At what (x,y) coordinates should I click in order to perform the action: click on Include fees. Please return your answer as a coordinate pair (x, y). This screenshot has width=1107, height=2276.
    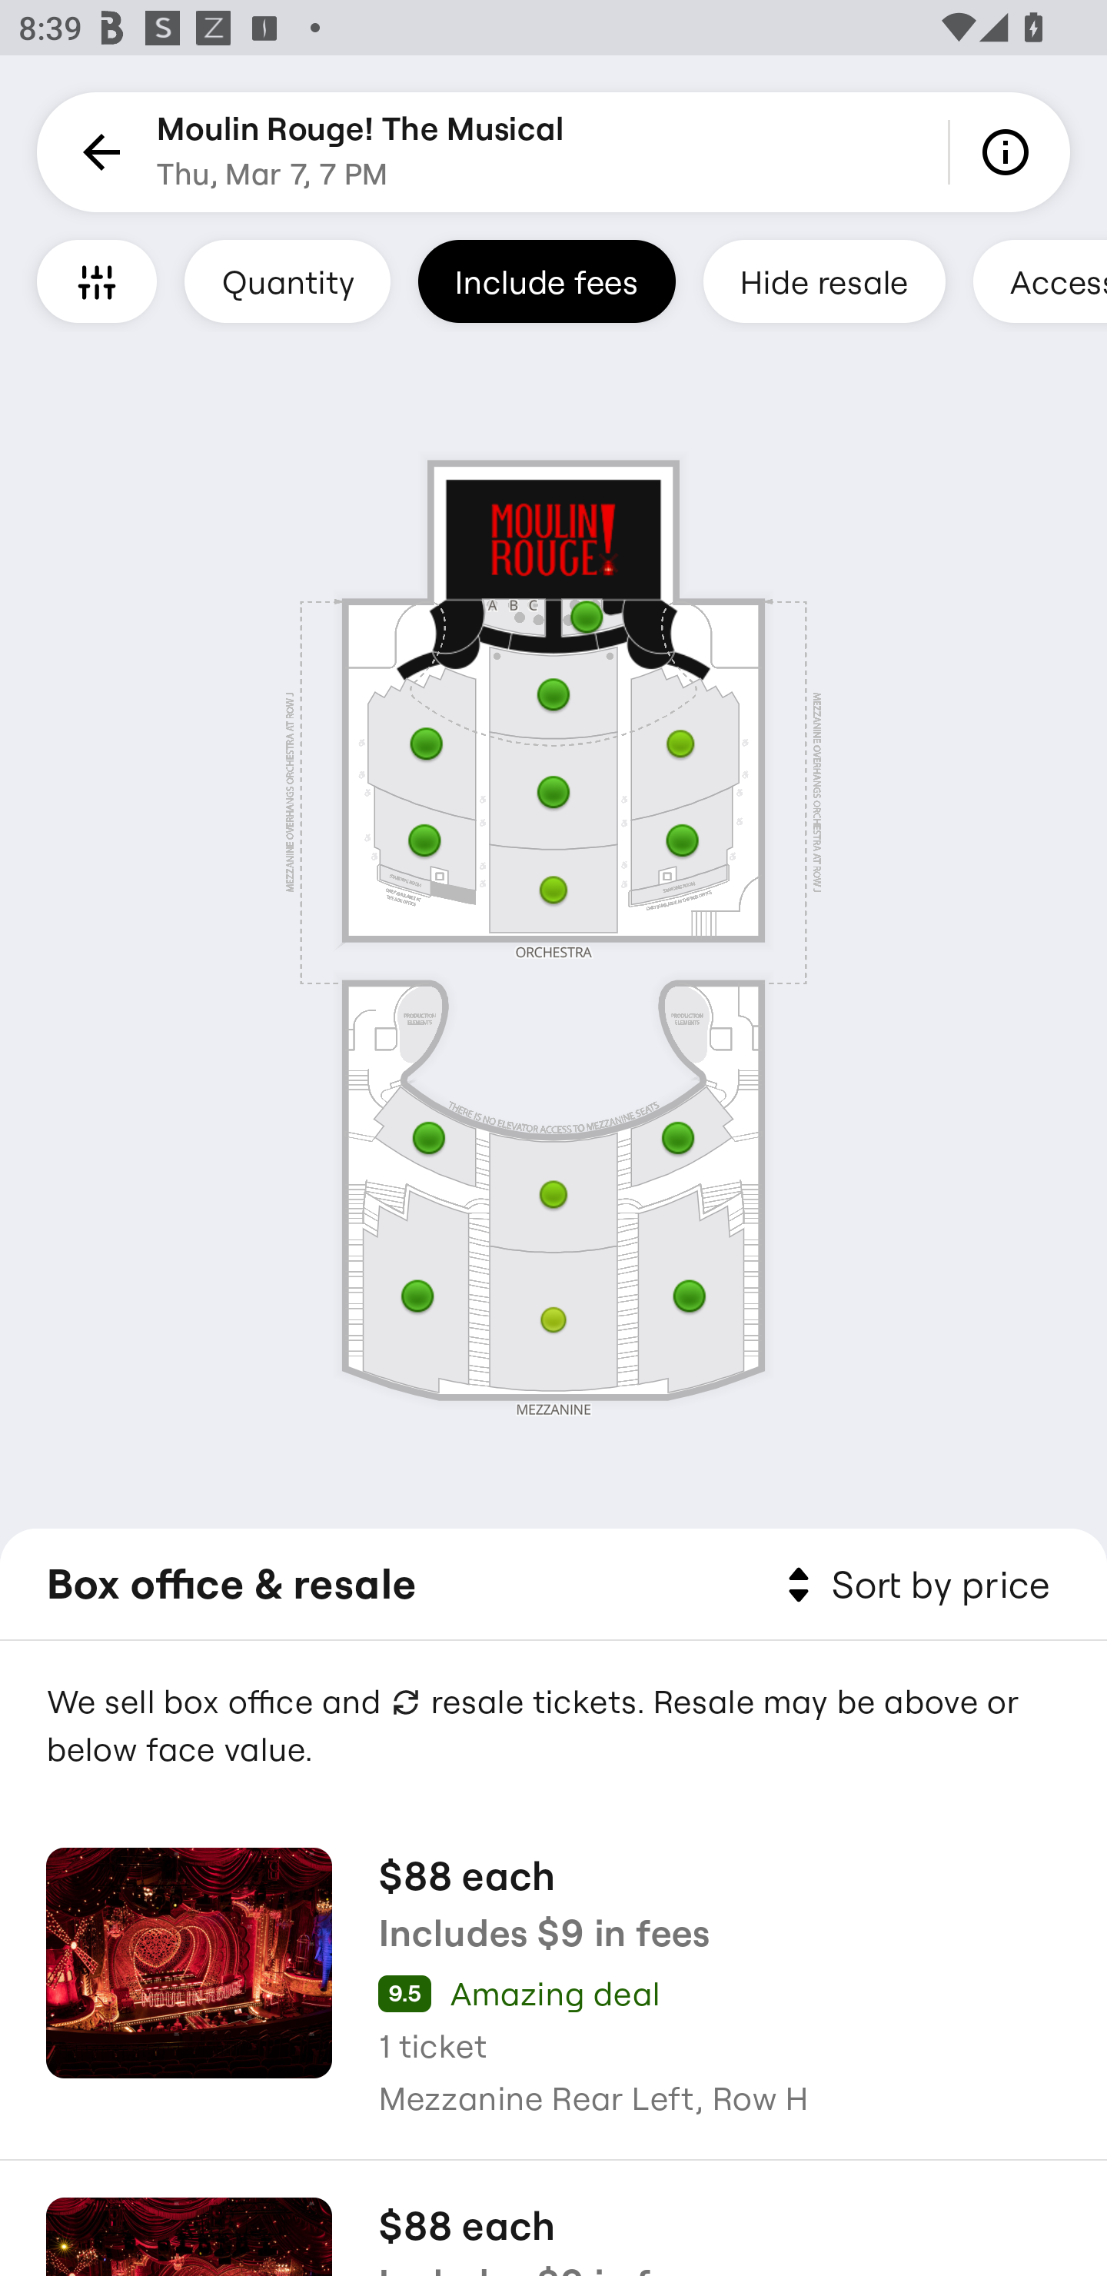
    Looking at the image, I should click on (547, 281).